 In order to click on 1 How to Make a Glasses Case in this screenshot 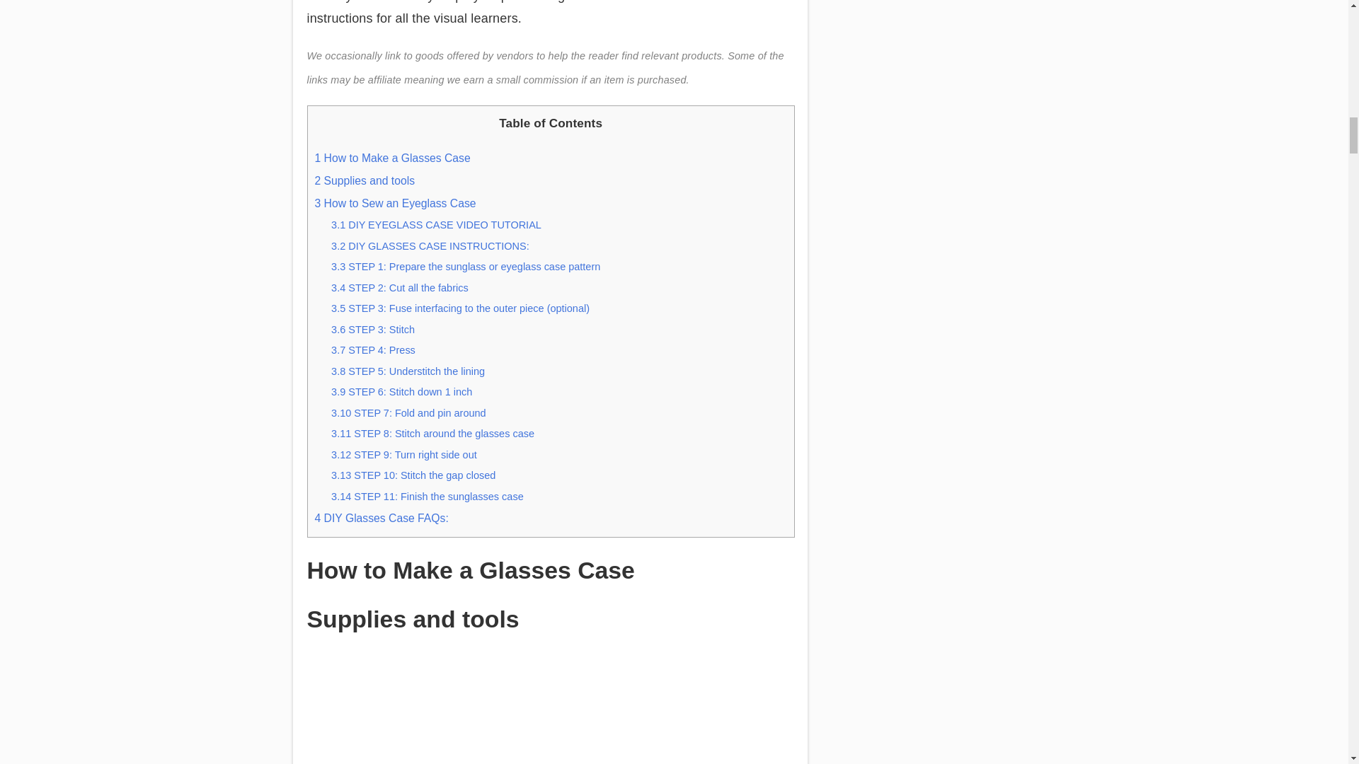, I will do `click(392, 158)`.